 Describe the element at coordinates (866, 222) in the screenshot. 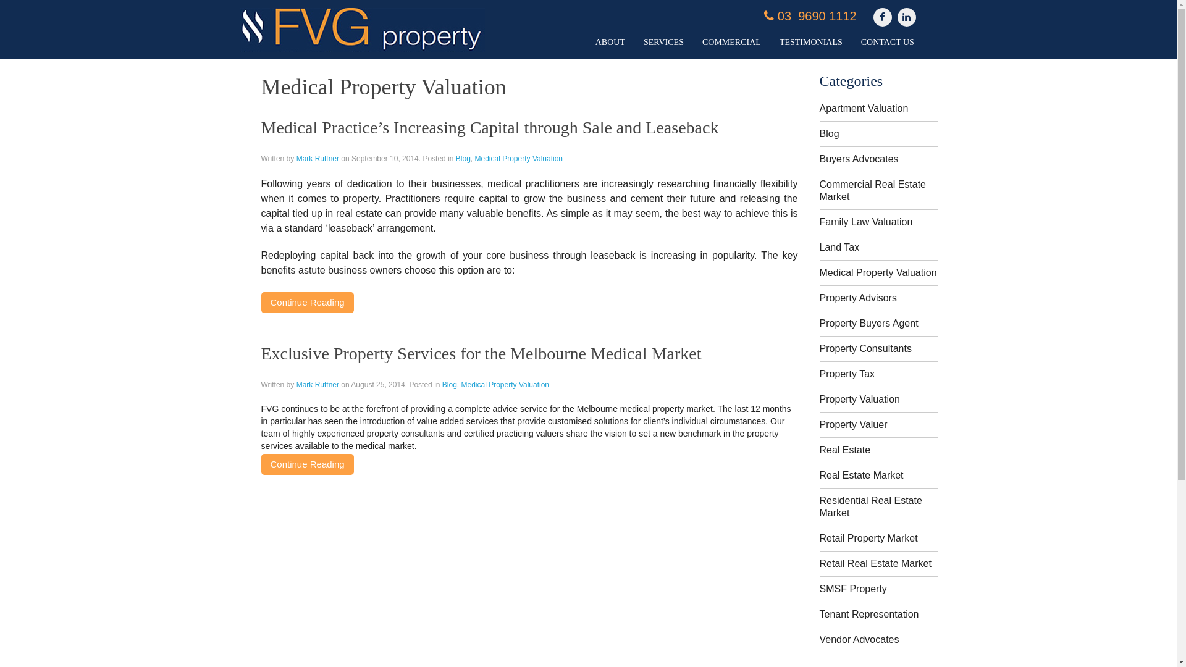

I see `Family Law Valuation` at that location.